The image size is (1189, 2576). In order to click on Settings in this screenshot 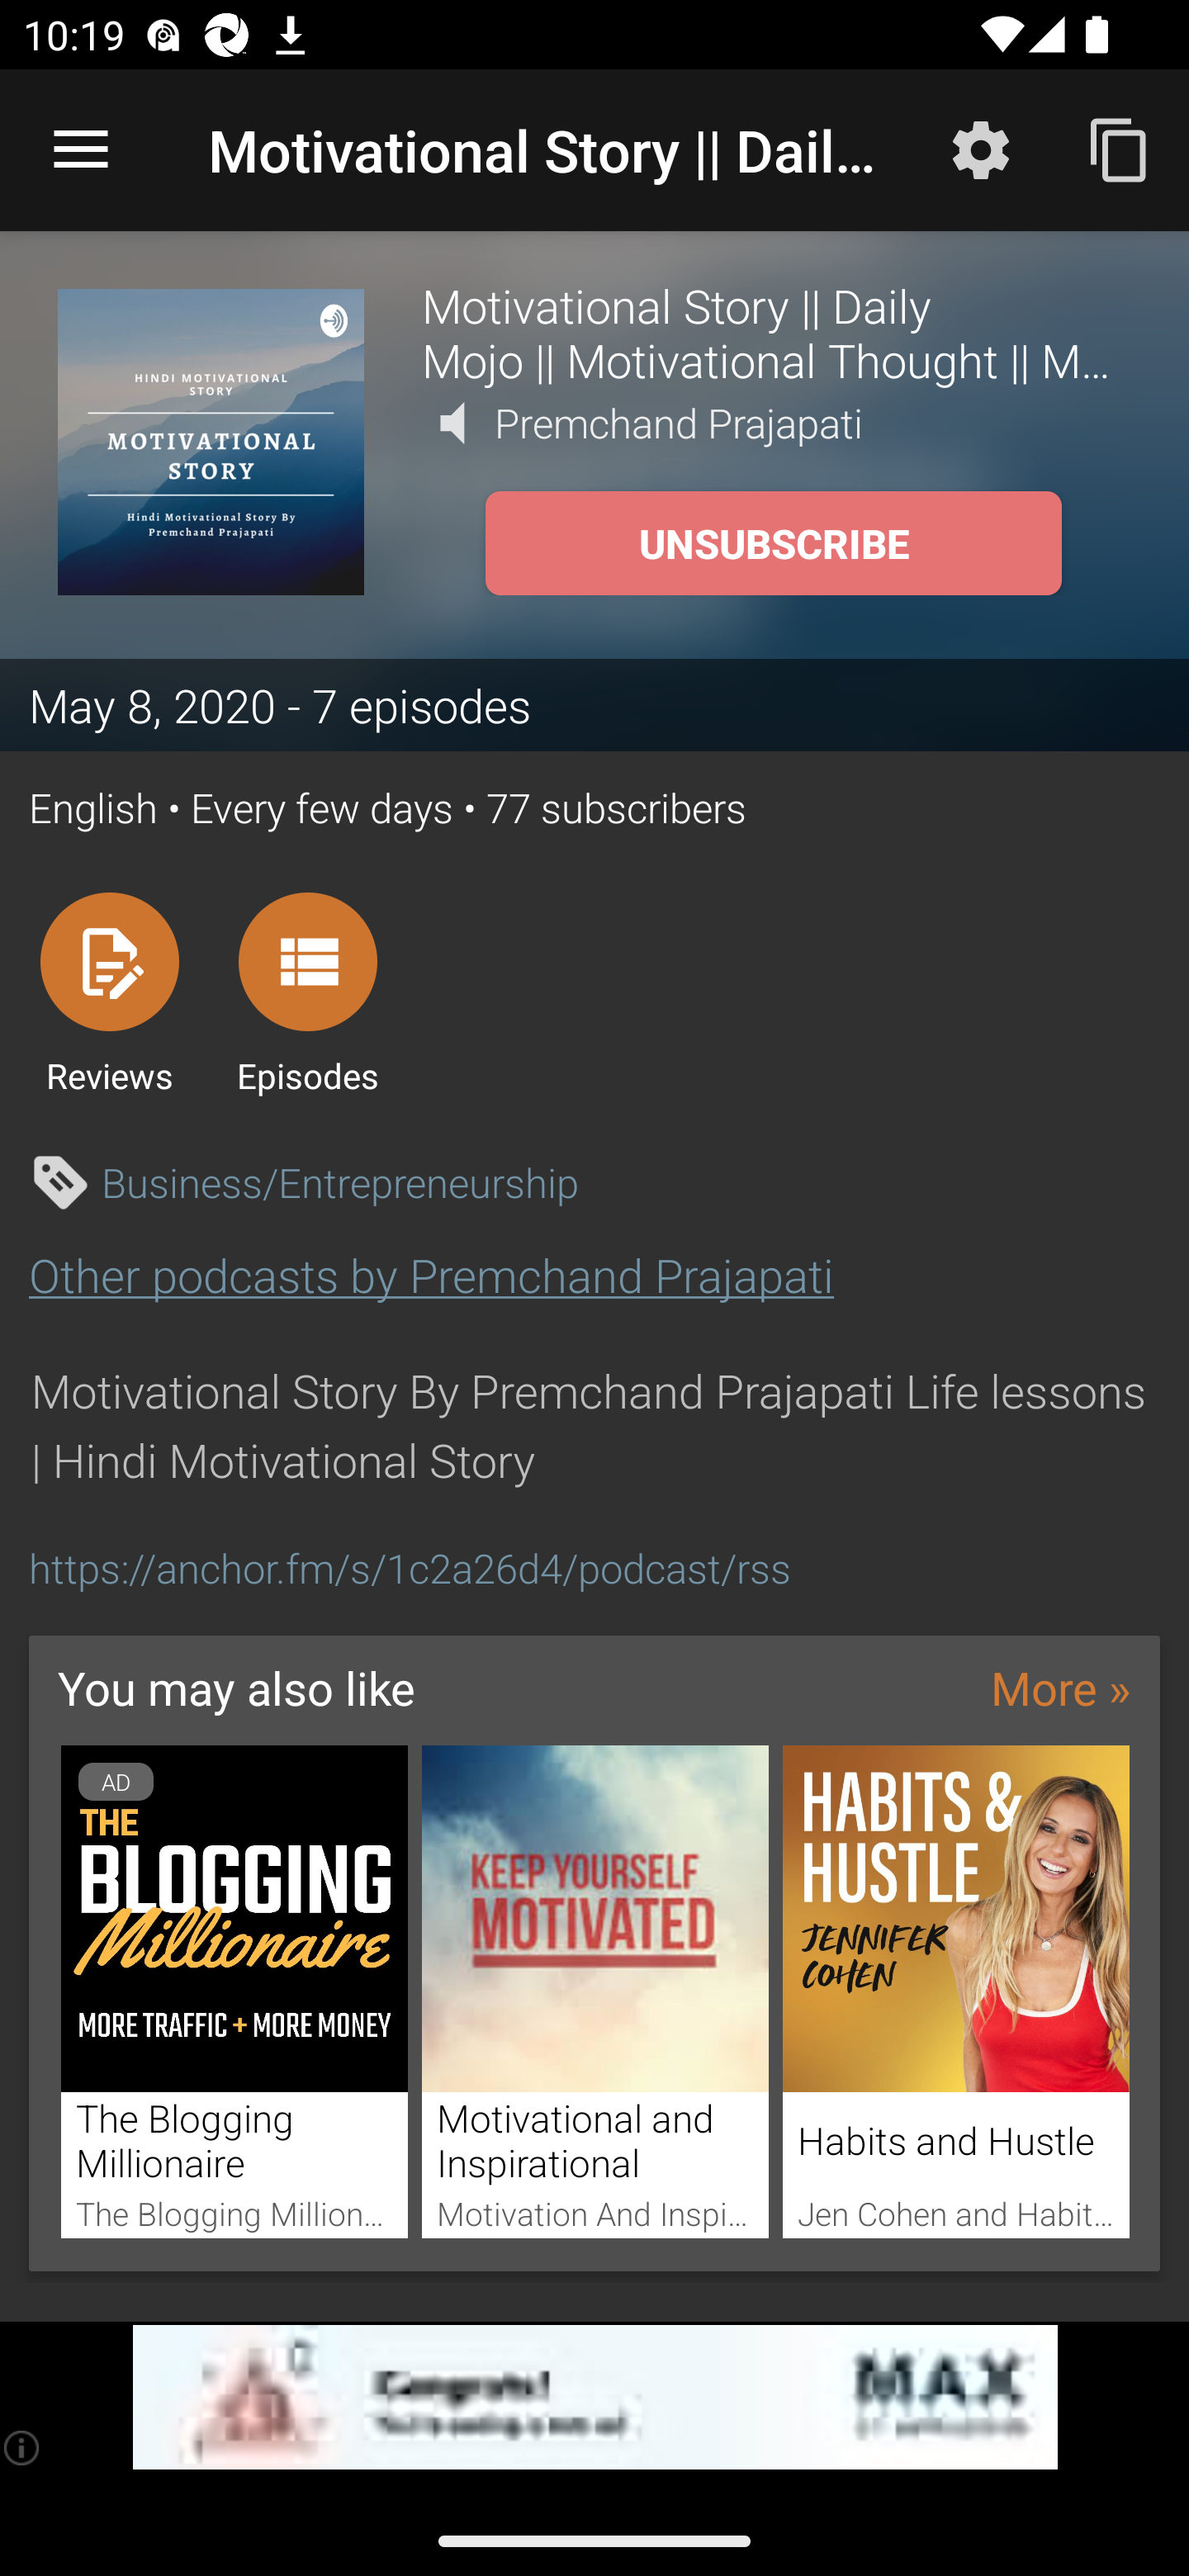, I will do `click(981, 149)`.